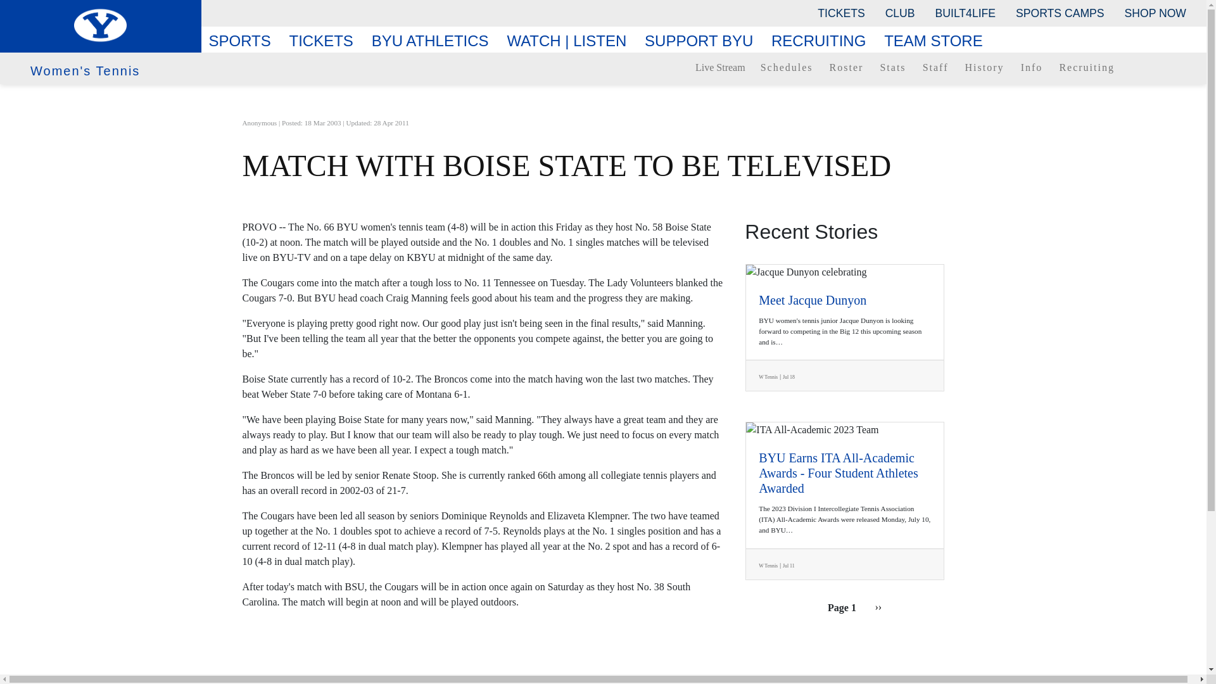  Describe the element at coordinates (878, 607) in the screenshot. I see `Go to next page` at that location.